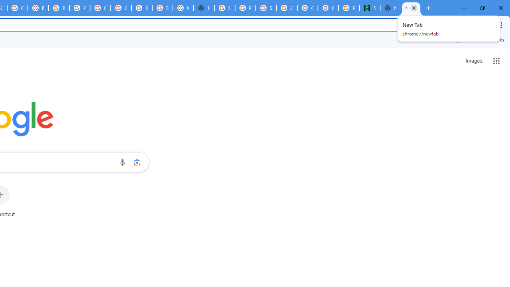 The width and height of the screenshot is (510, 287). Describe the element at coordinates (502, 25) in the screenshot. I see `Chrome` at that location.